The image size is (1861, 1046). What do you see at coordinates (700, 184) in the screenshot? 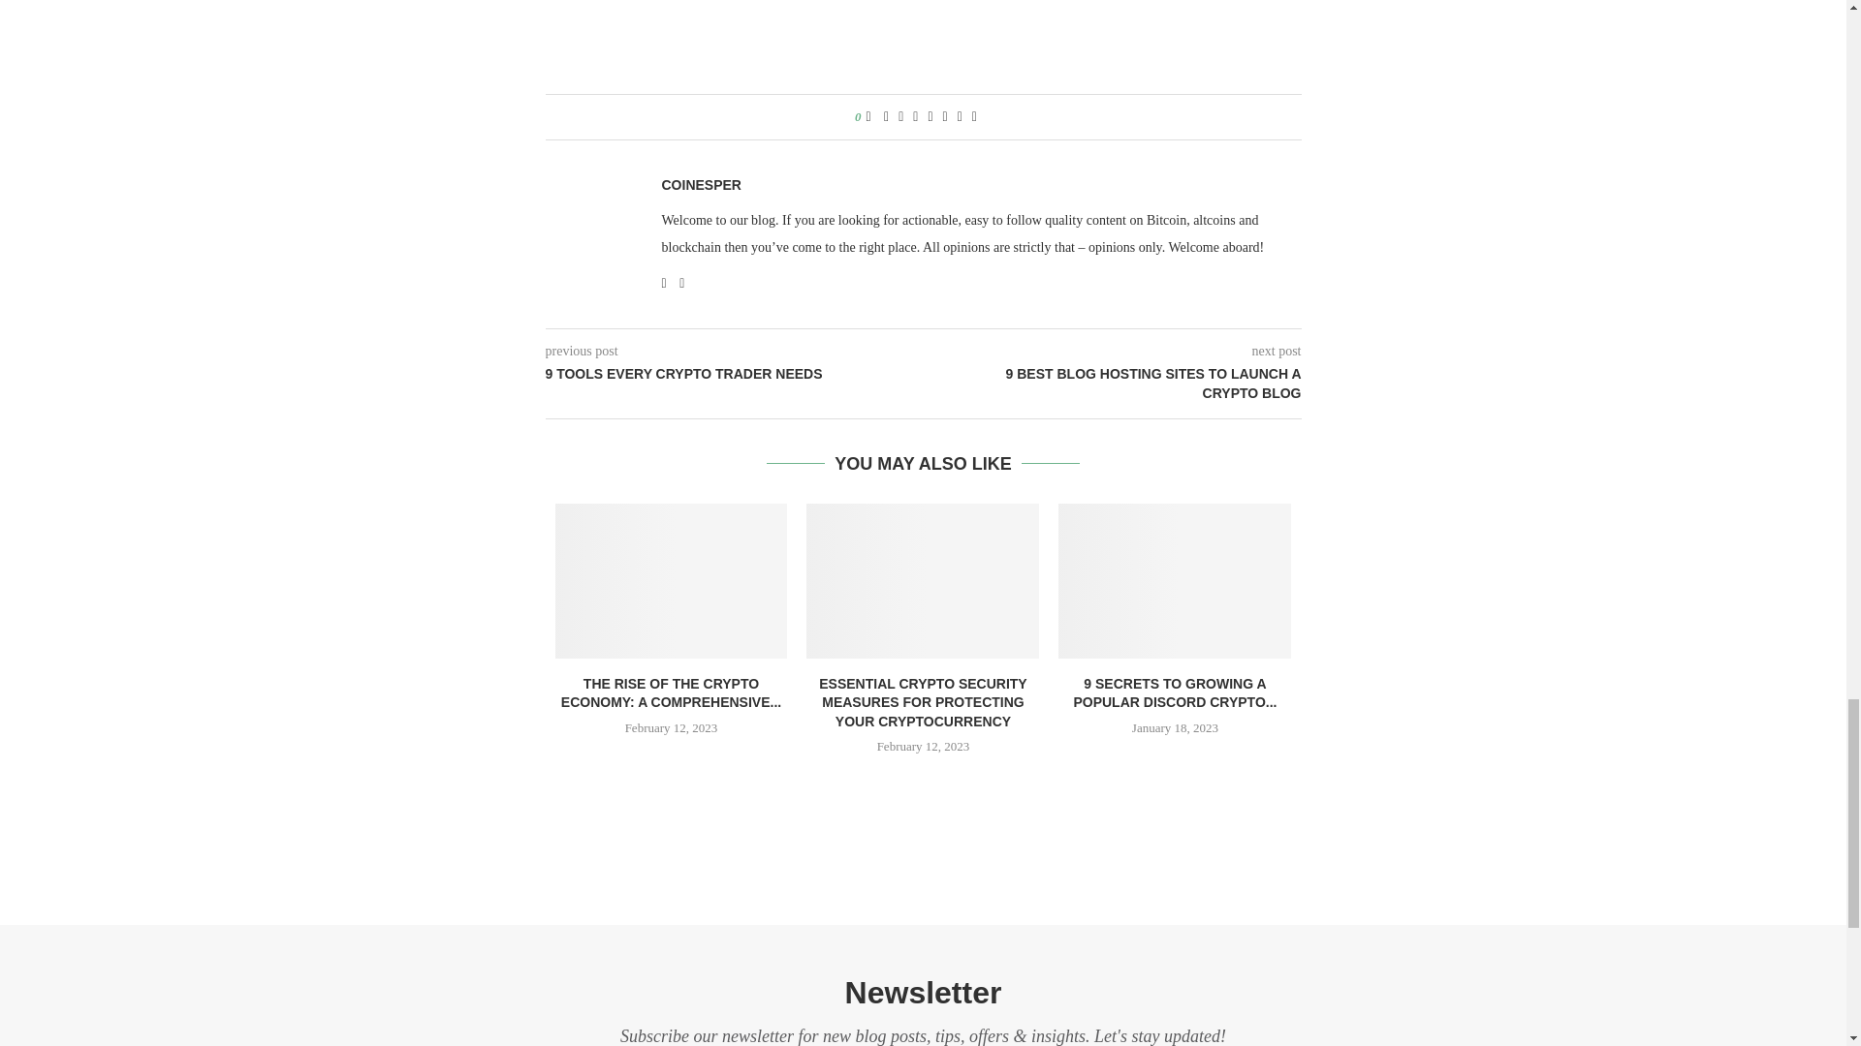
I see `Author CoinEsper` at bounding box center [700, 184].